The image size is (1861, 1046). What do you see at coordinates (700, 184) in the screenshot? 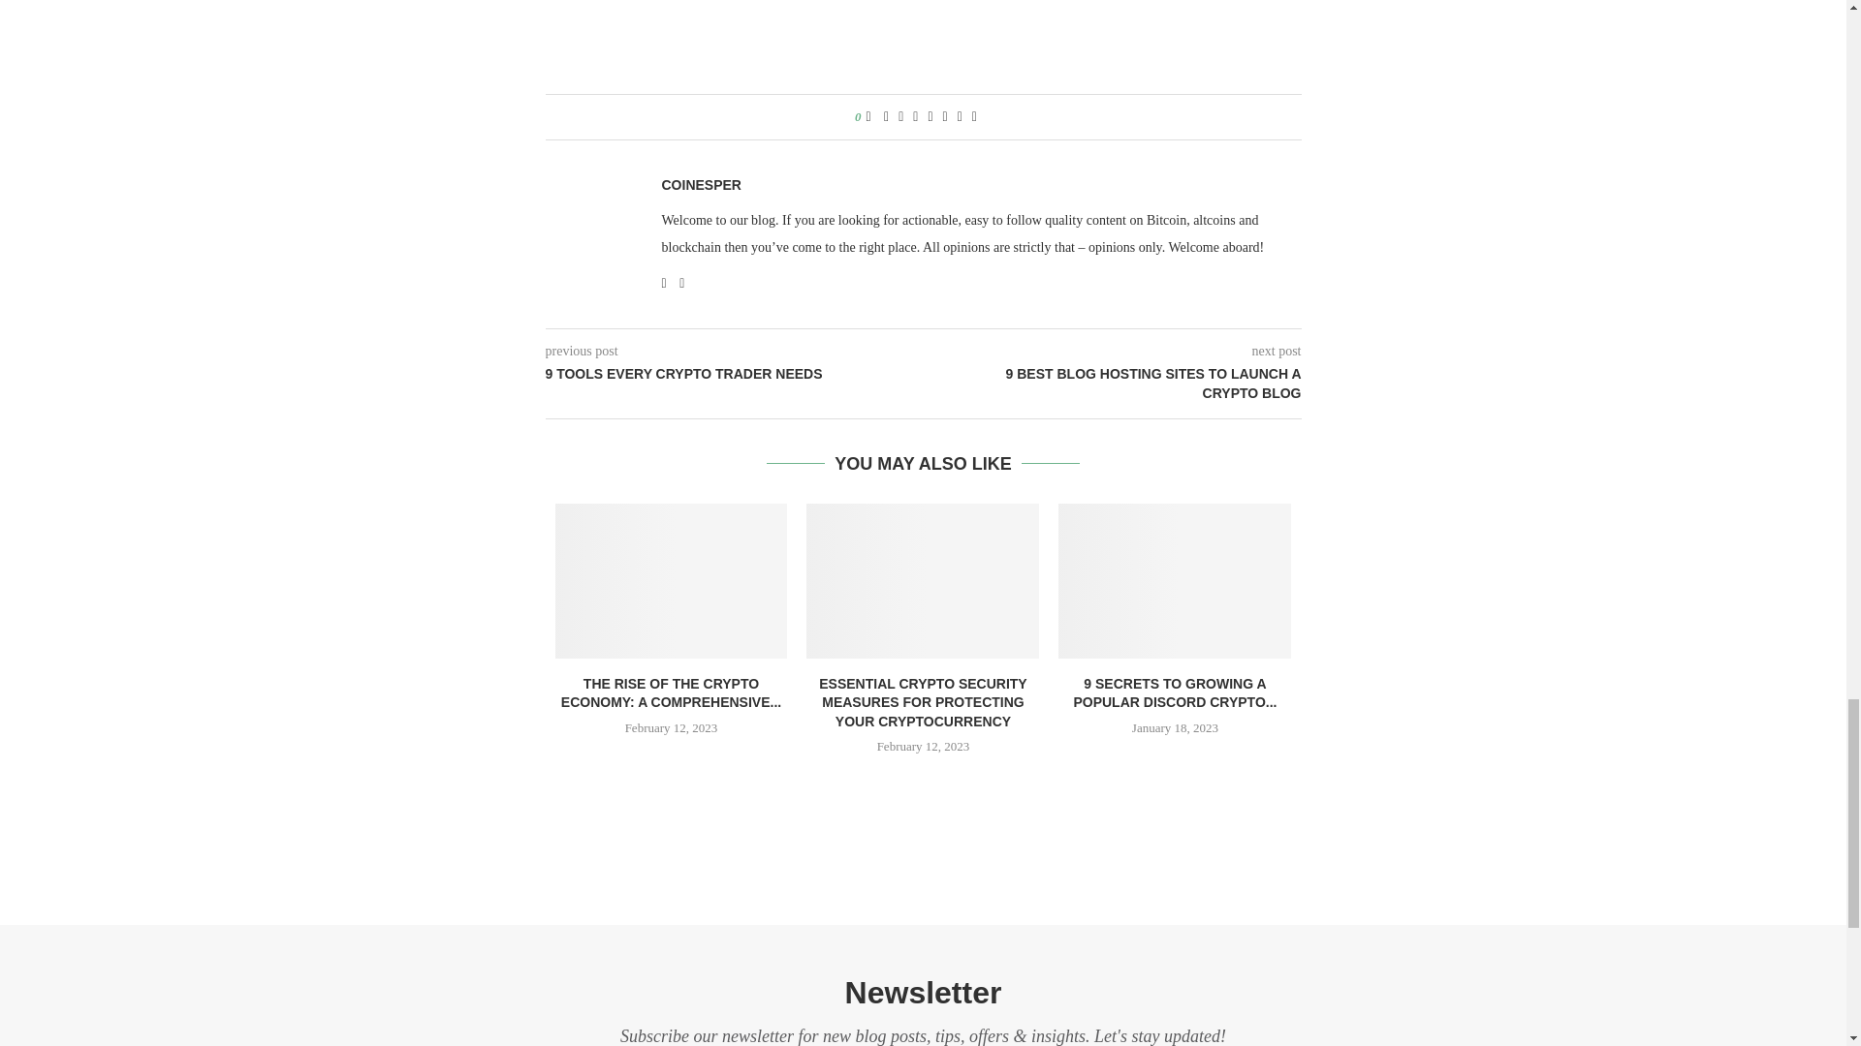
I see `Author CoinEsper` at bounding box center [700, 184].